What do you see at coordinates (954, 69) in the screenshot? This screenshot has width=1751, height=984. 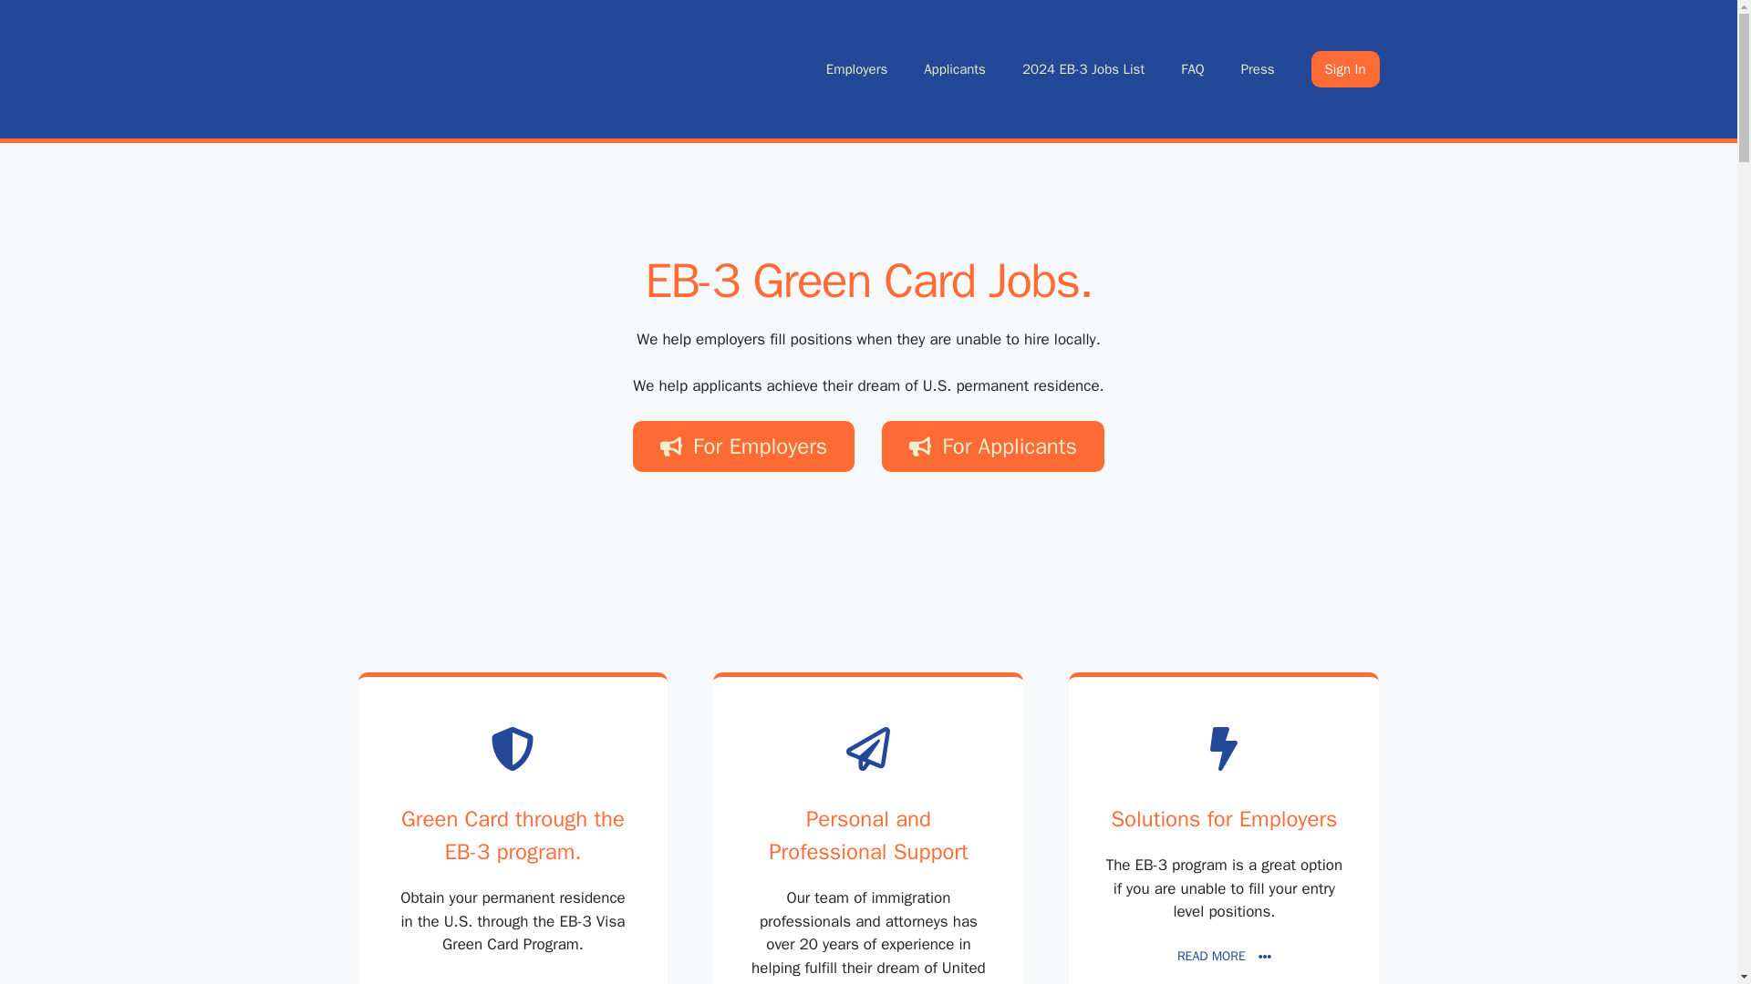 I see `Applicants` at bounding box center [954, 69].